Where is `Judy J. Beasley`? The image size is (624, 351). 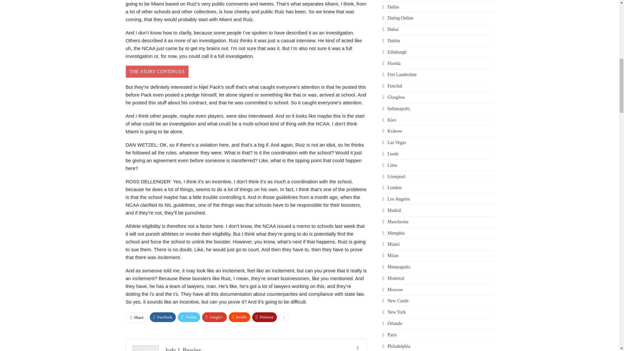
Judy J. Beasley is located at coordinates (183, 349).